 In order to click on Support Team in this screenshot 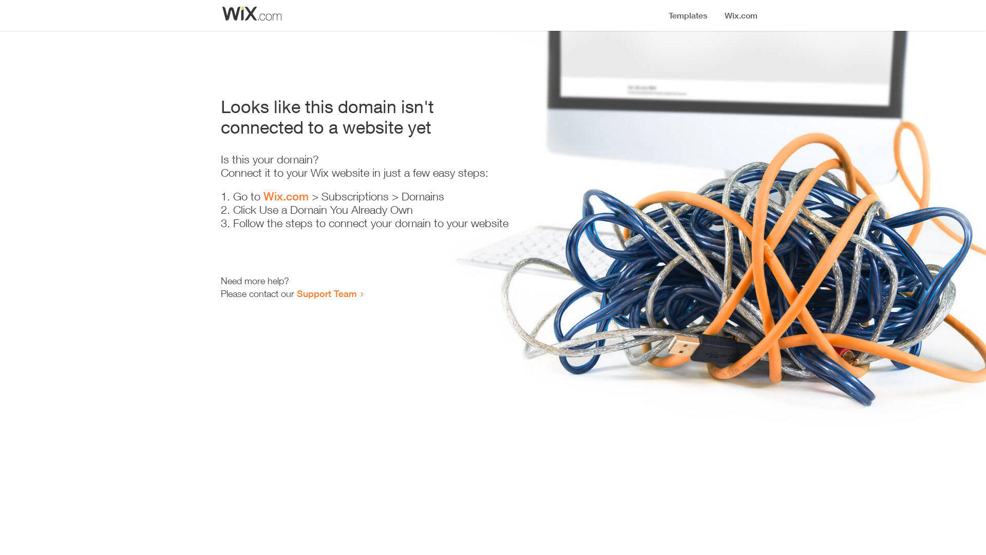, I will do `click(327, 293)`.